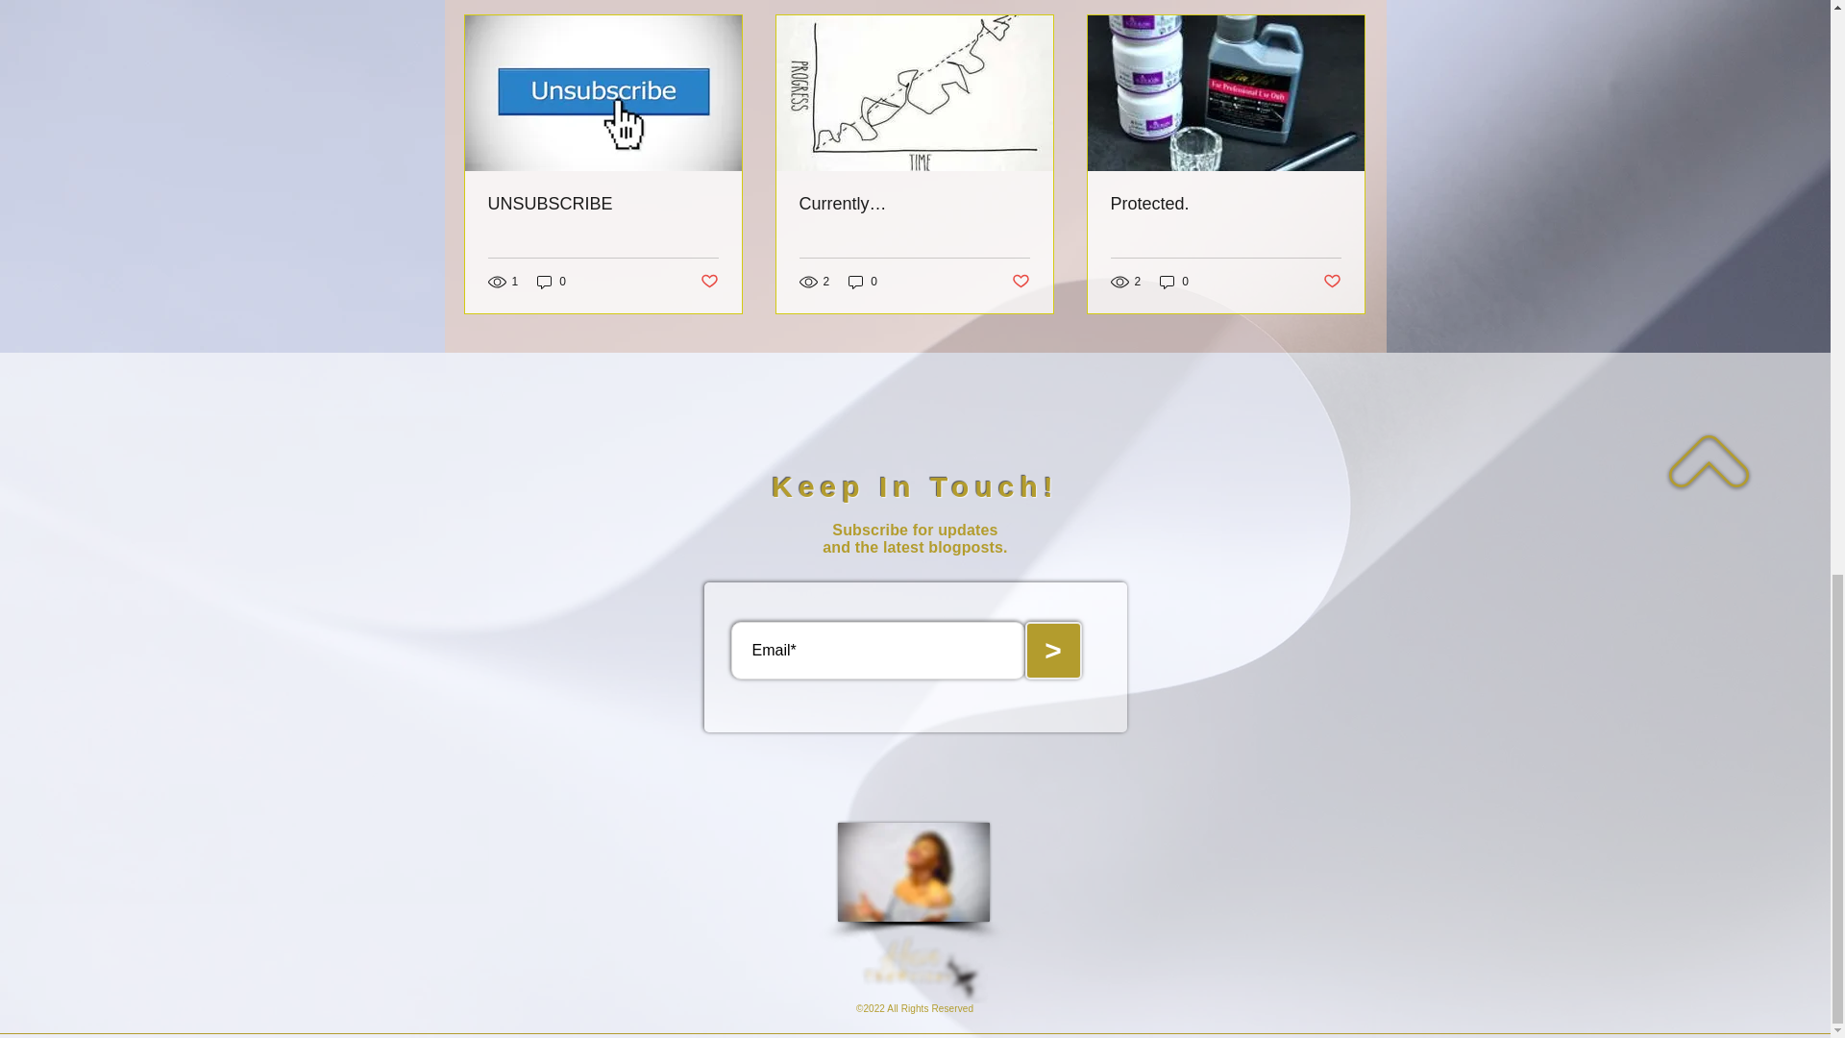  Describe the element at coordinates (552, 283) in the screenshot. I see `0` at that location.